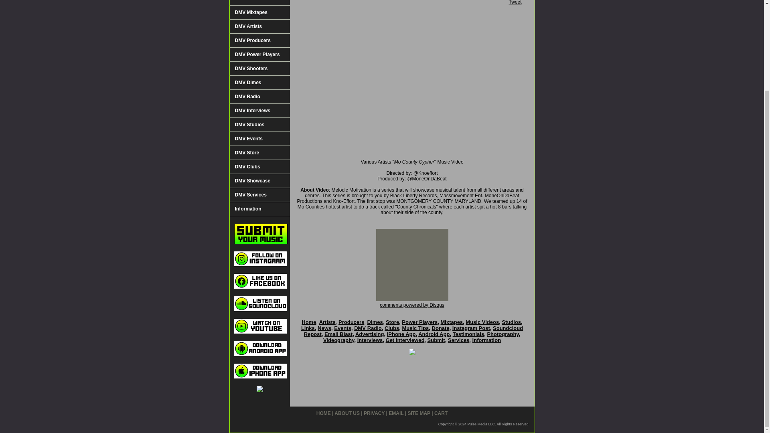 The image size is (770, 433). Describe the element at coordinates (259, 152) in the screenshot. I see `DMV Store` at that location.